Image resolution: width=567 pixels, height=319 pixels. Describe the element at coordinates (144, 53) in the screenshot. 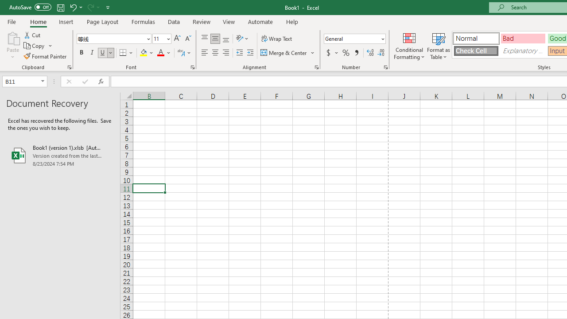

I see `Fill Color RGB(255, 255, 0)` at that location.